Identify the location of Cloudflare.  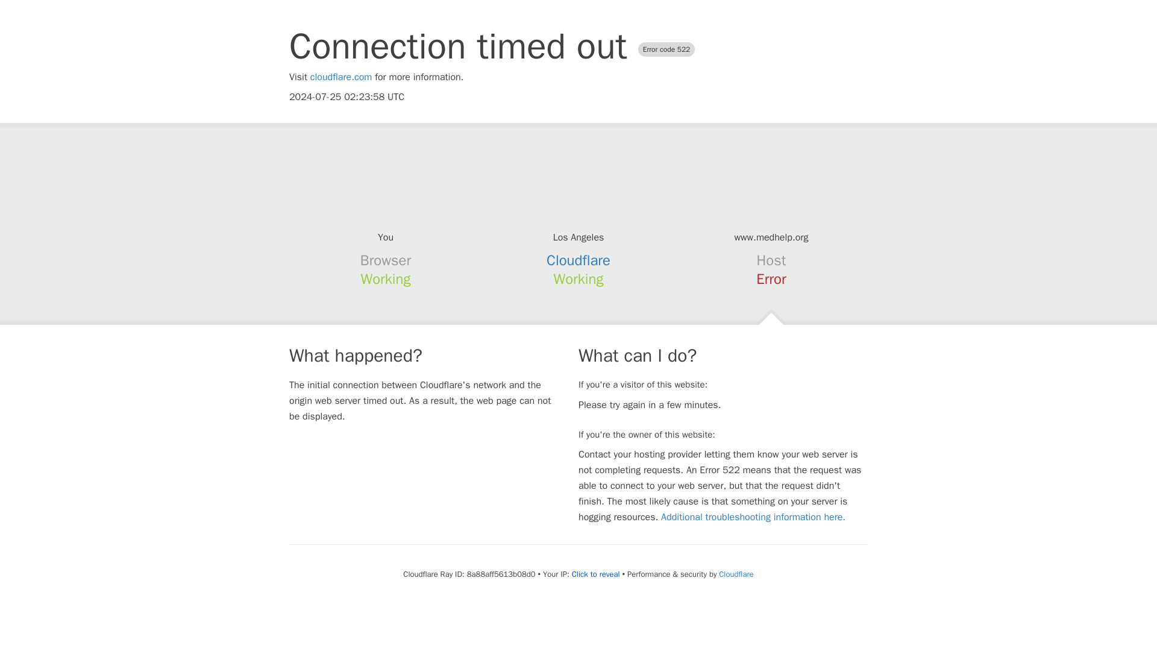
(578, 260).